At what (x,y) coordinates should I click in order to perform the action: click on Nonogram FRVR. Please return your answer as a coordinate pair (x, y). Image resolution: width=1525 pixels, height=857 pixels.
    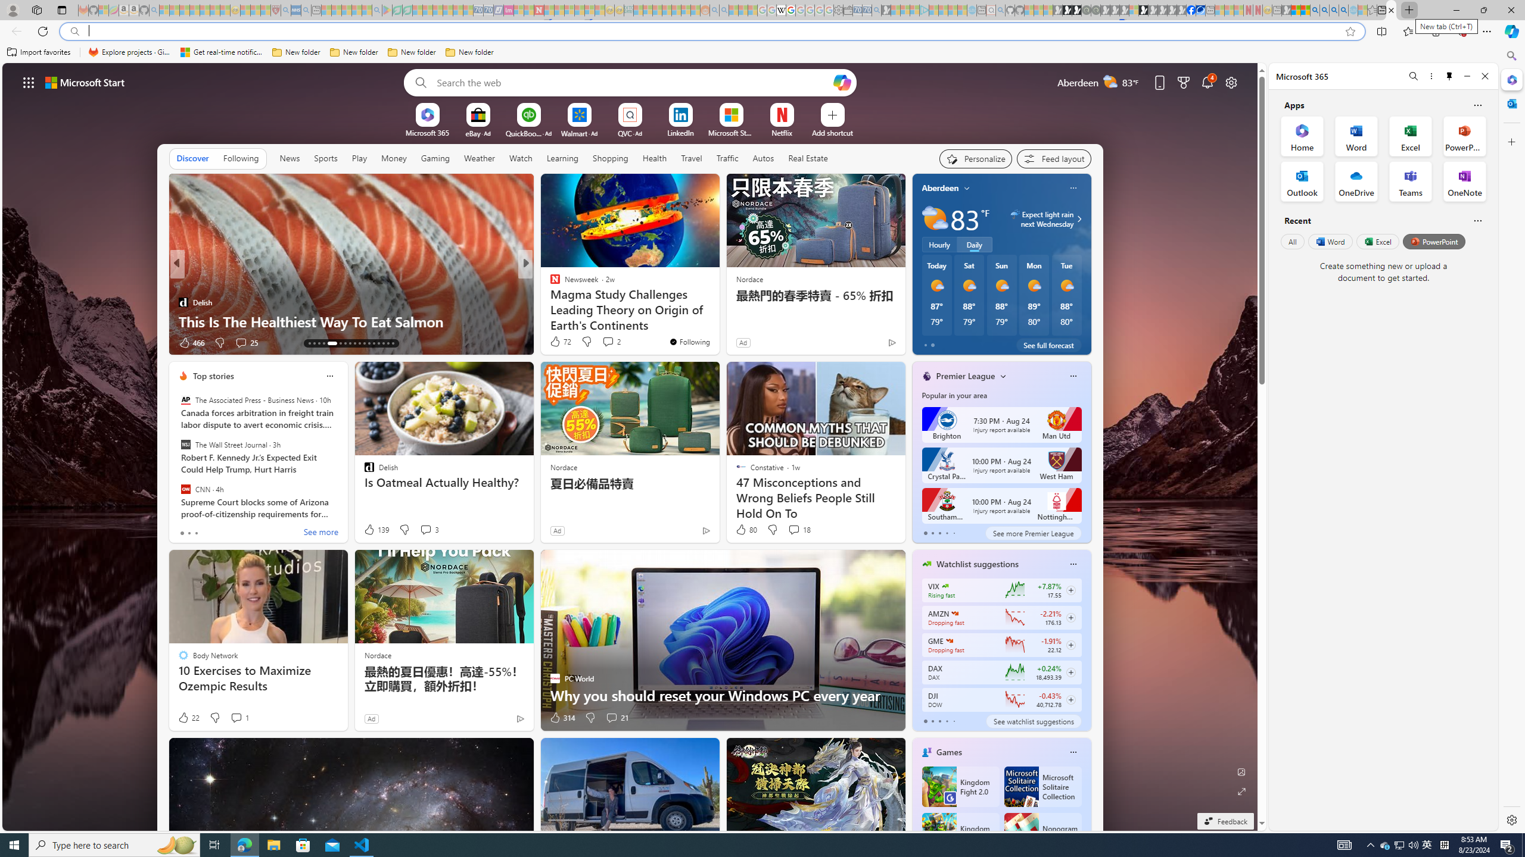
    Looking at the image, I should click on (1042, 833).